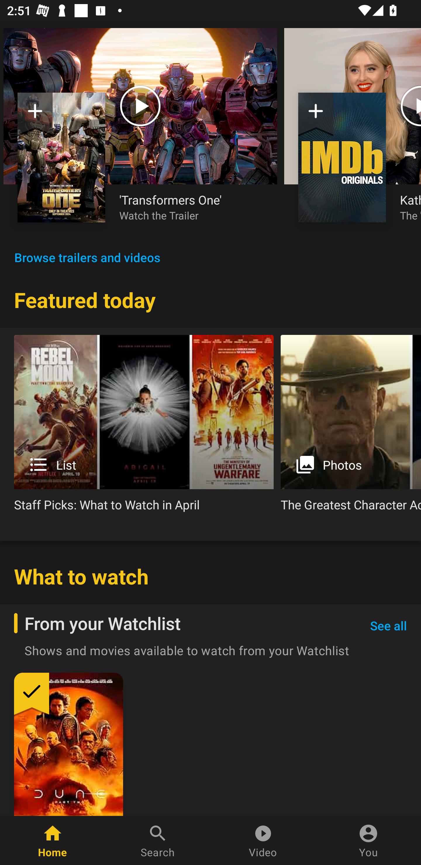 Image resolution: width=421 pixels, height=865 pixels. Describe the element at coordinates (144, 427) in the screenshot. I see `List Staff Picks: What to Watch in April` at that location.